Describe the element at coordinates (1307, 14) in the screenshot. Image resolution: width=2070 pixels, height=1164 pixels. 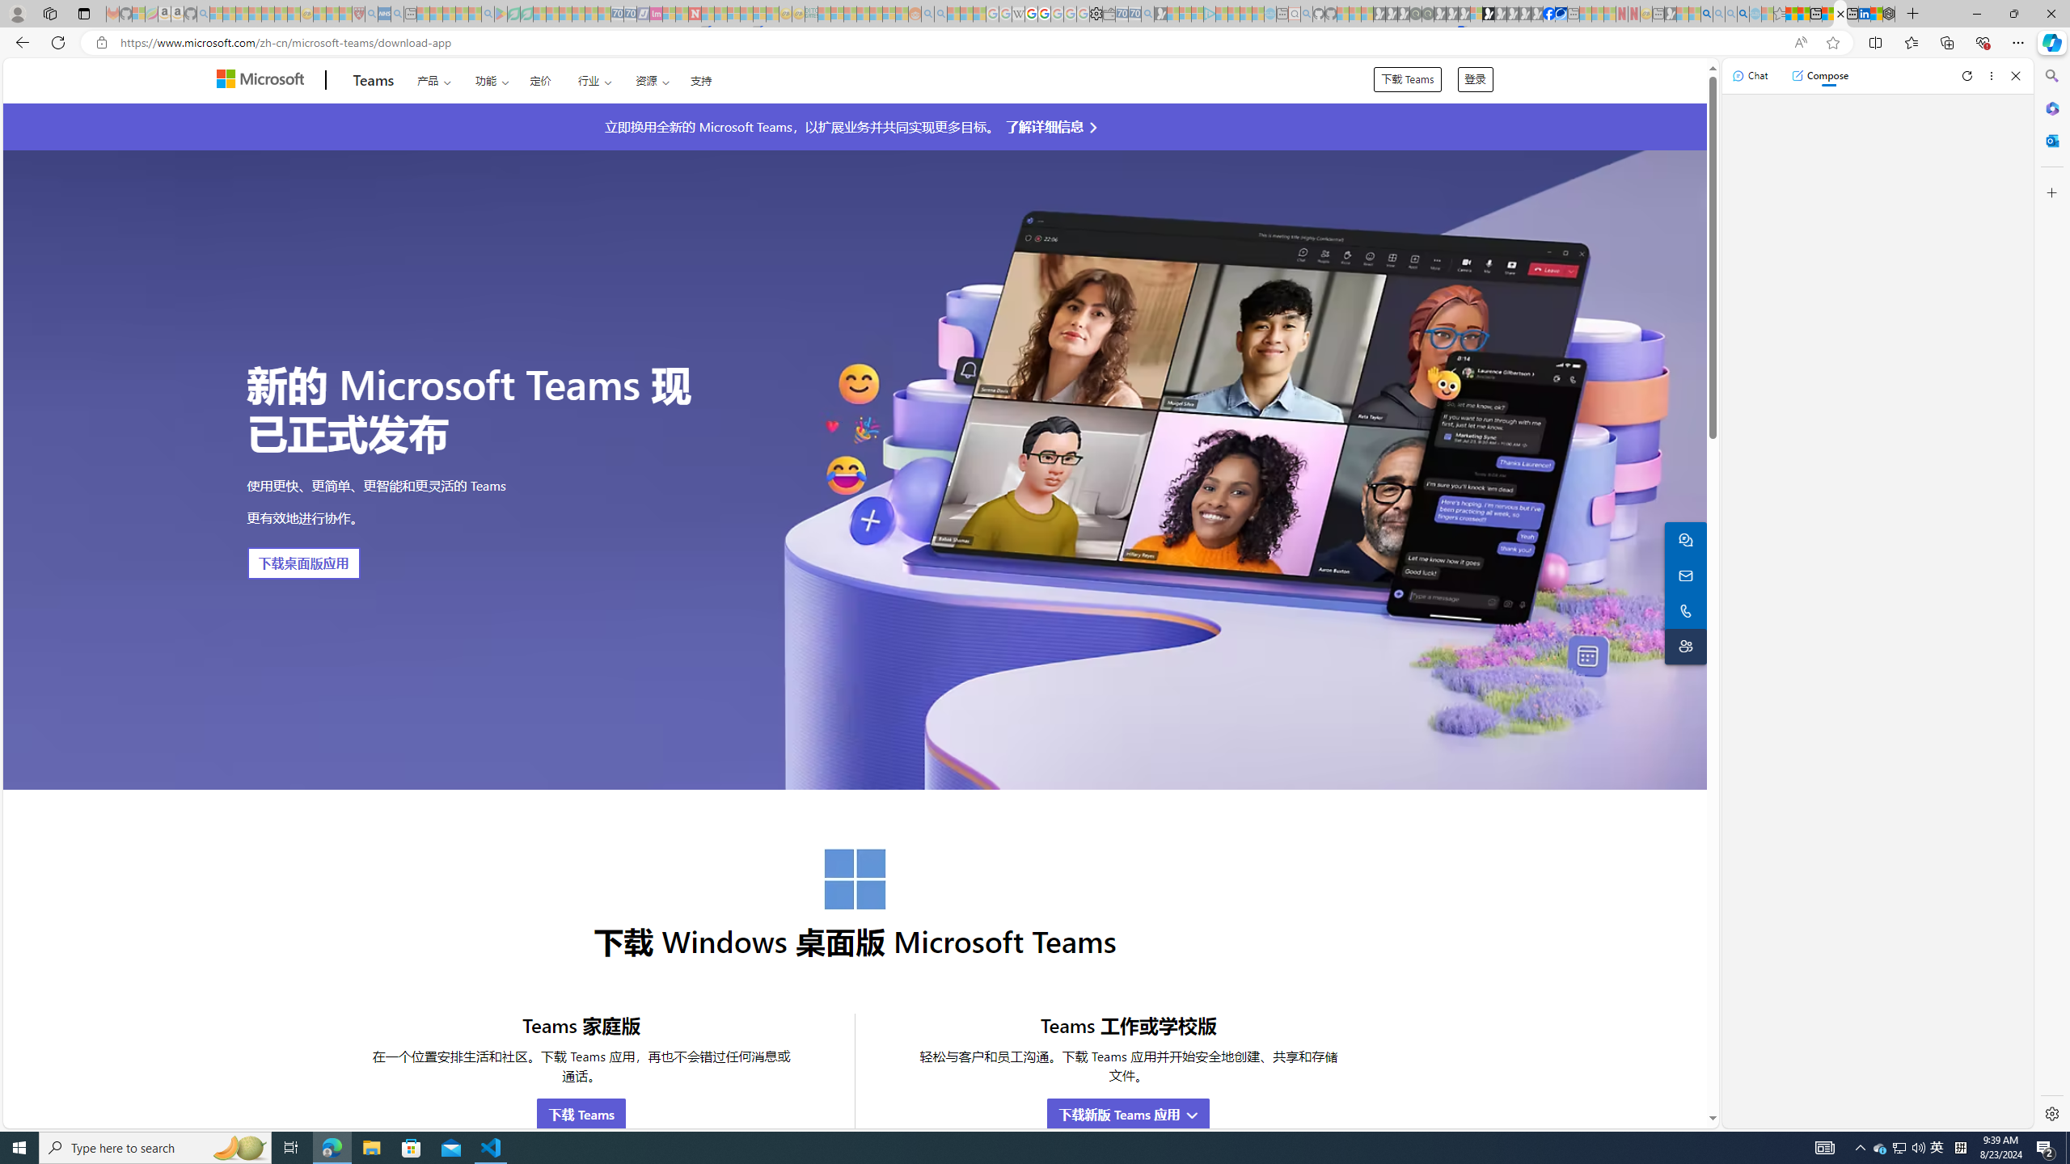
I see `github - Search - Sleeping` at that location.